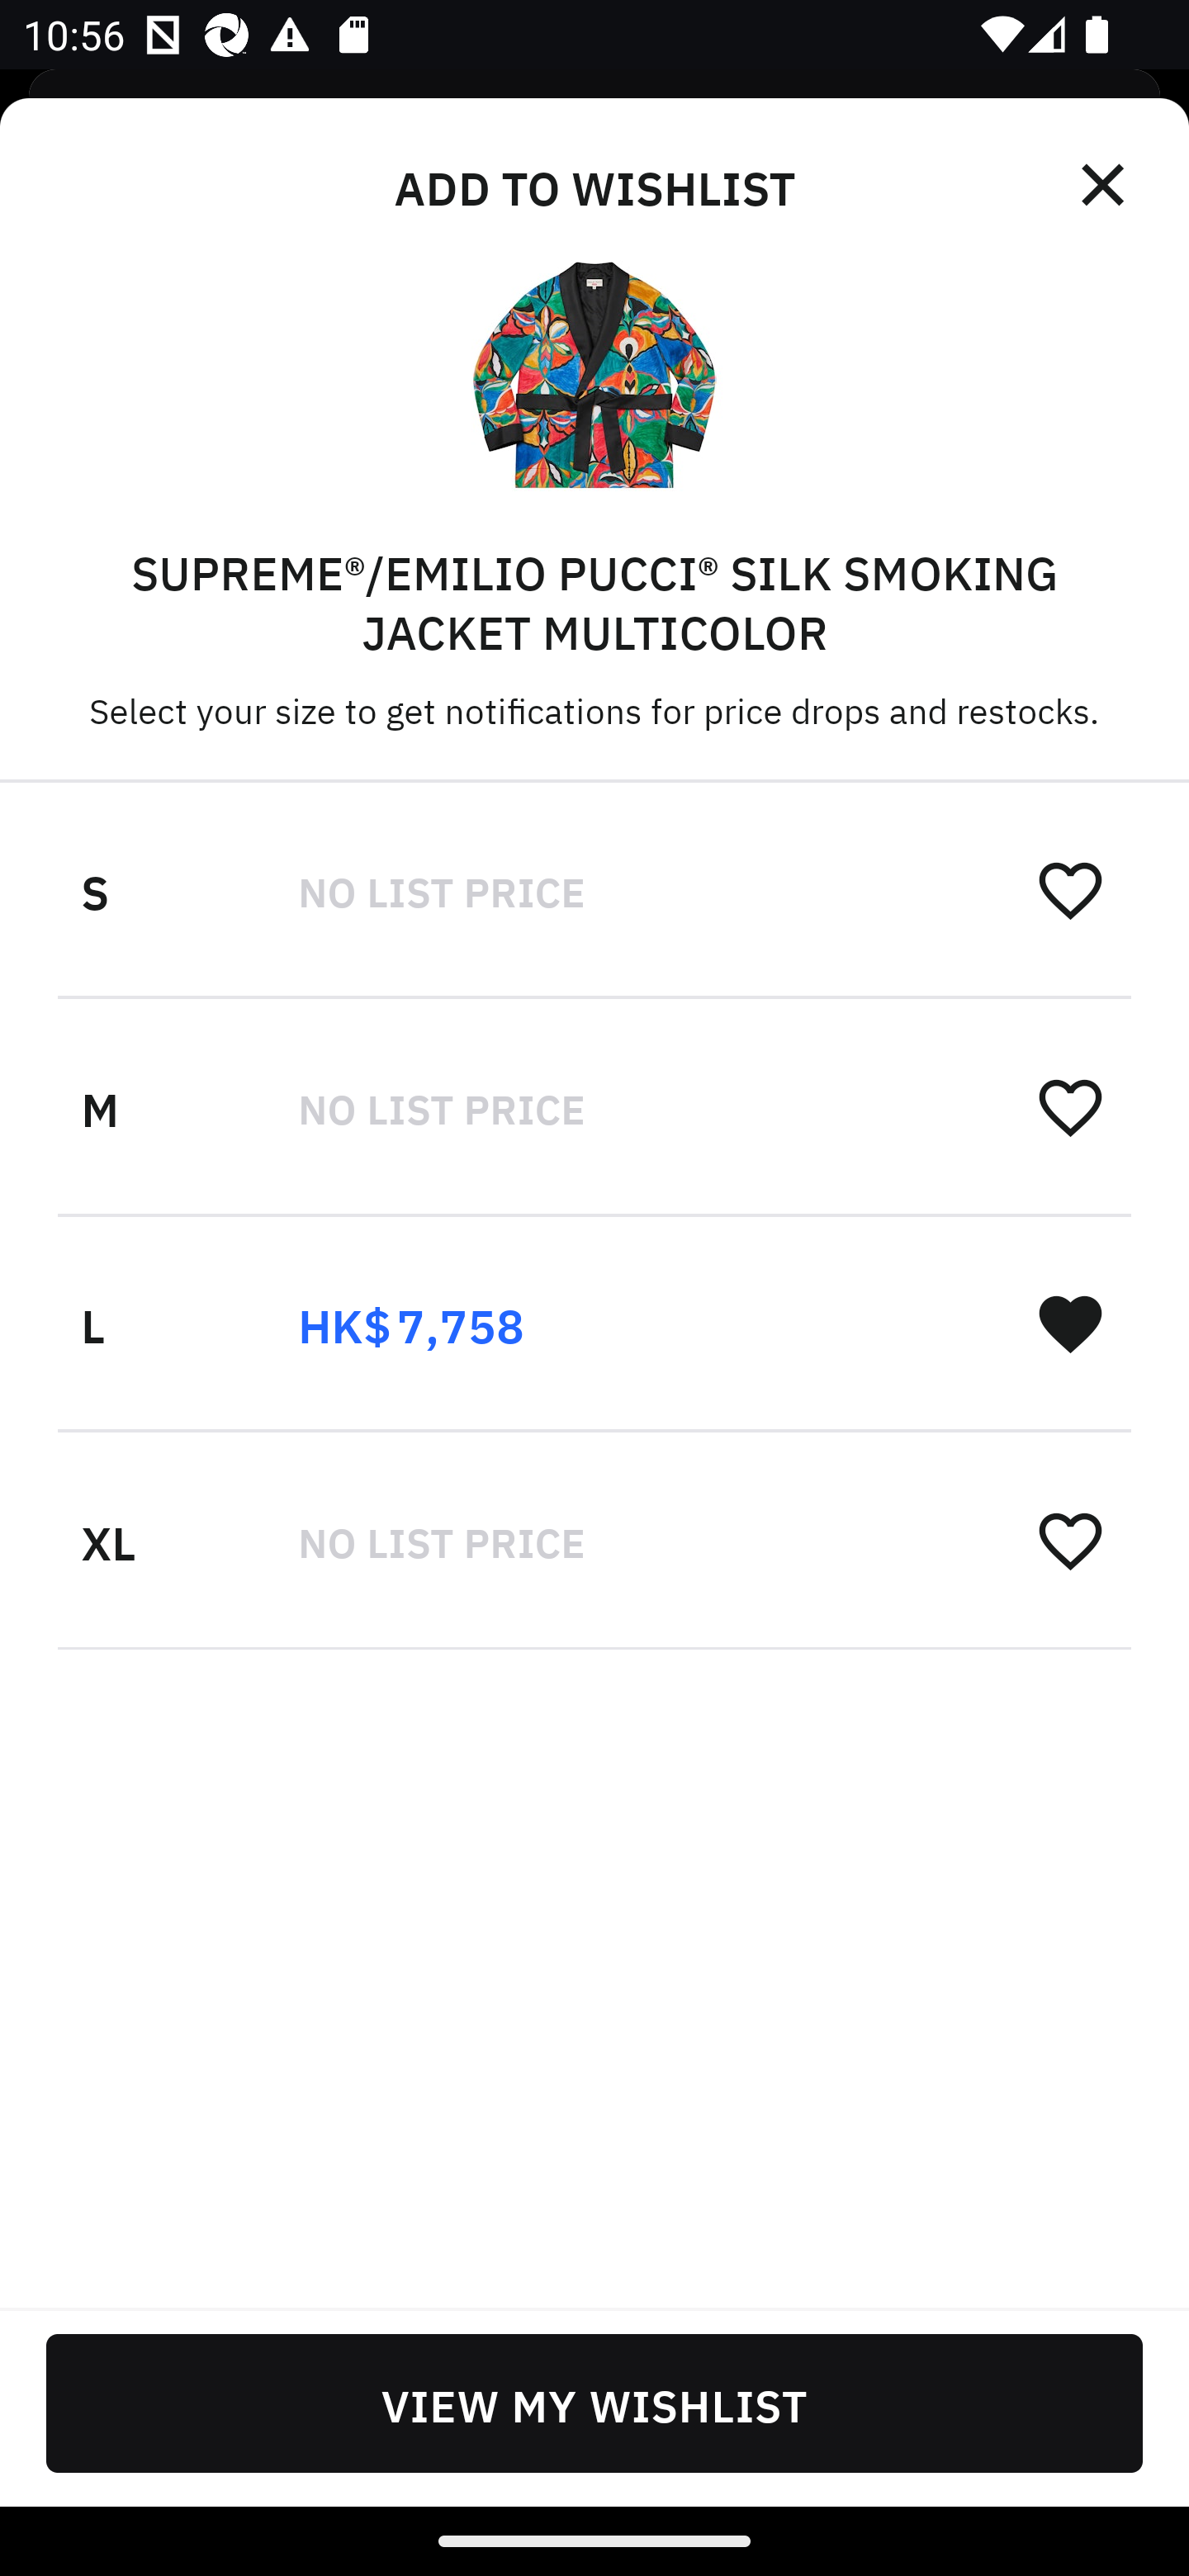 This screenshot has width=1189, height=2576. Describe the element at coordinates (1070, 1323) in the screenshot. I see `󰋑` at that location.